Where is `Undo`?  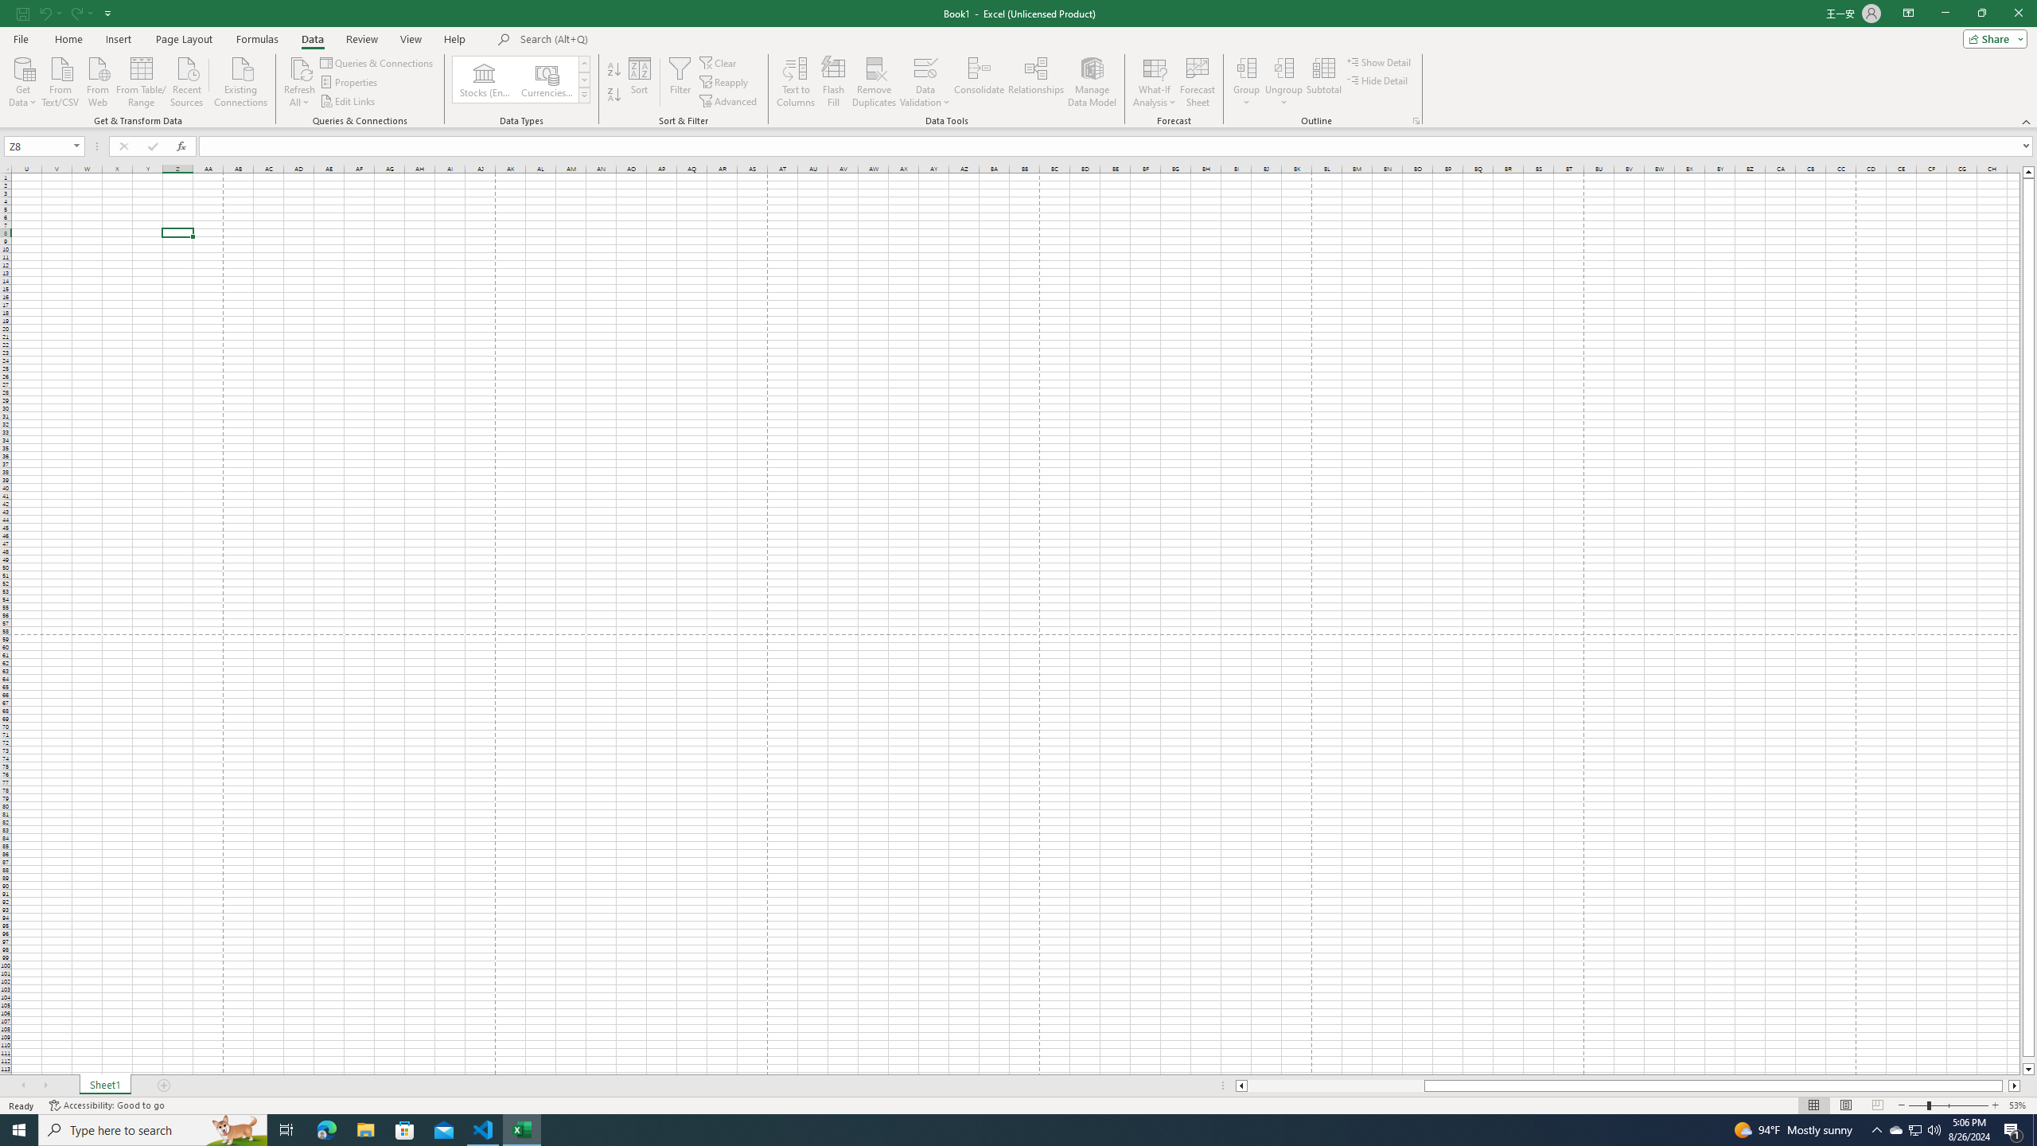
Undo is located at coordinates (49, 13).